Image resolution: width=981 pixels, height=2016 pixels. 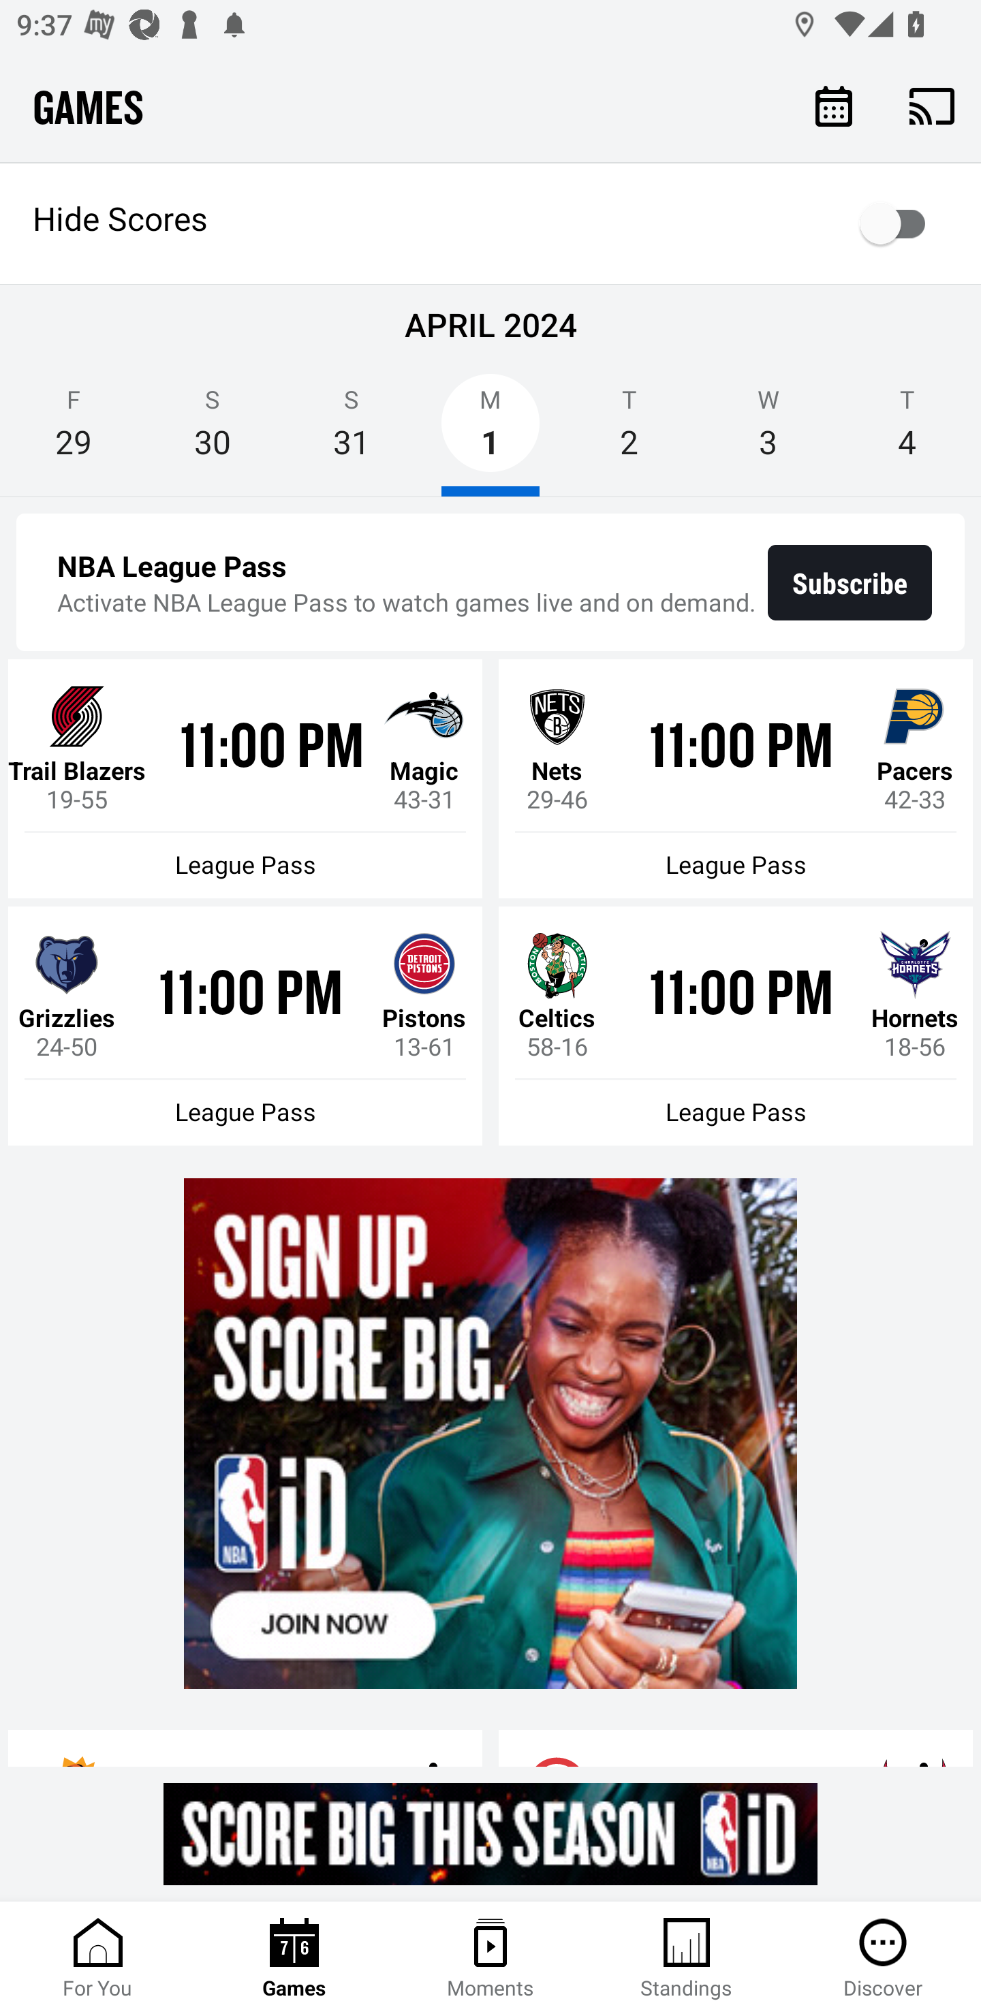 What do you see at coordinates (768, 430) in the screenshot?
I see `W 3` at bounding box center [768, 430].